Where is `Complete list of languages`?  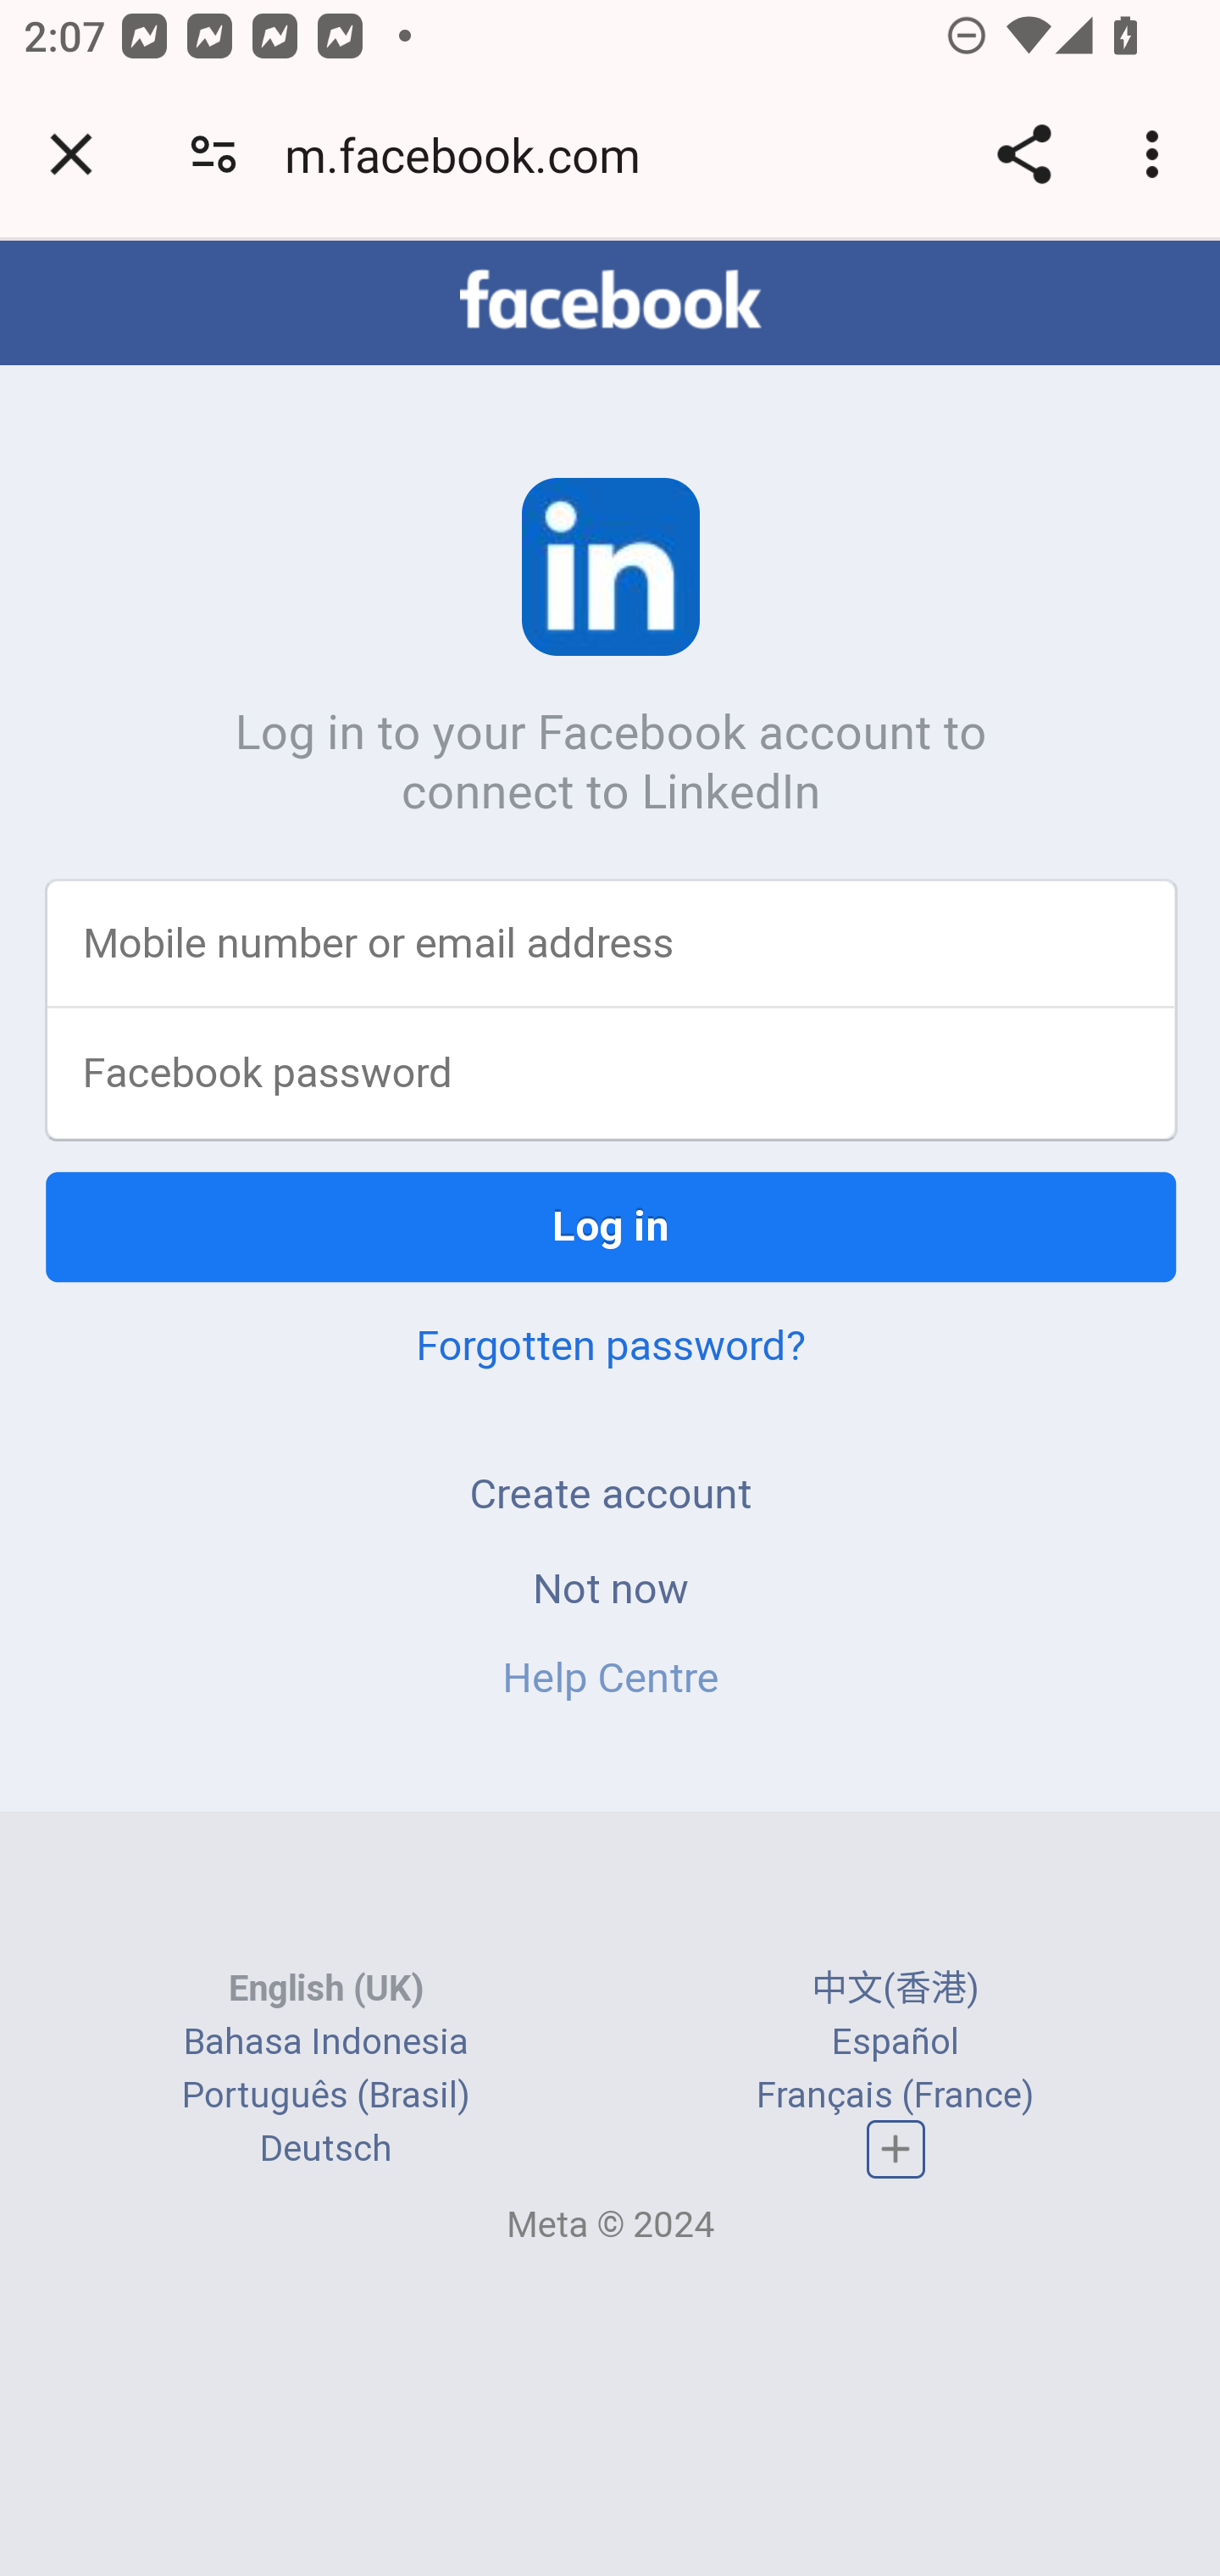 Complete list of languages is located at coordinates (896, 2151).